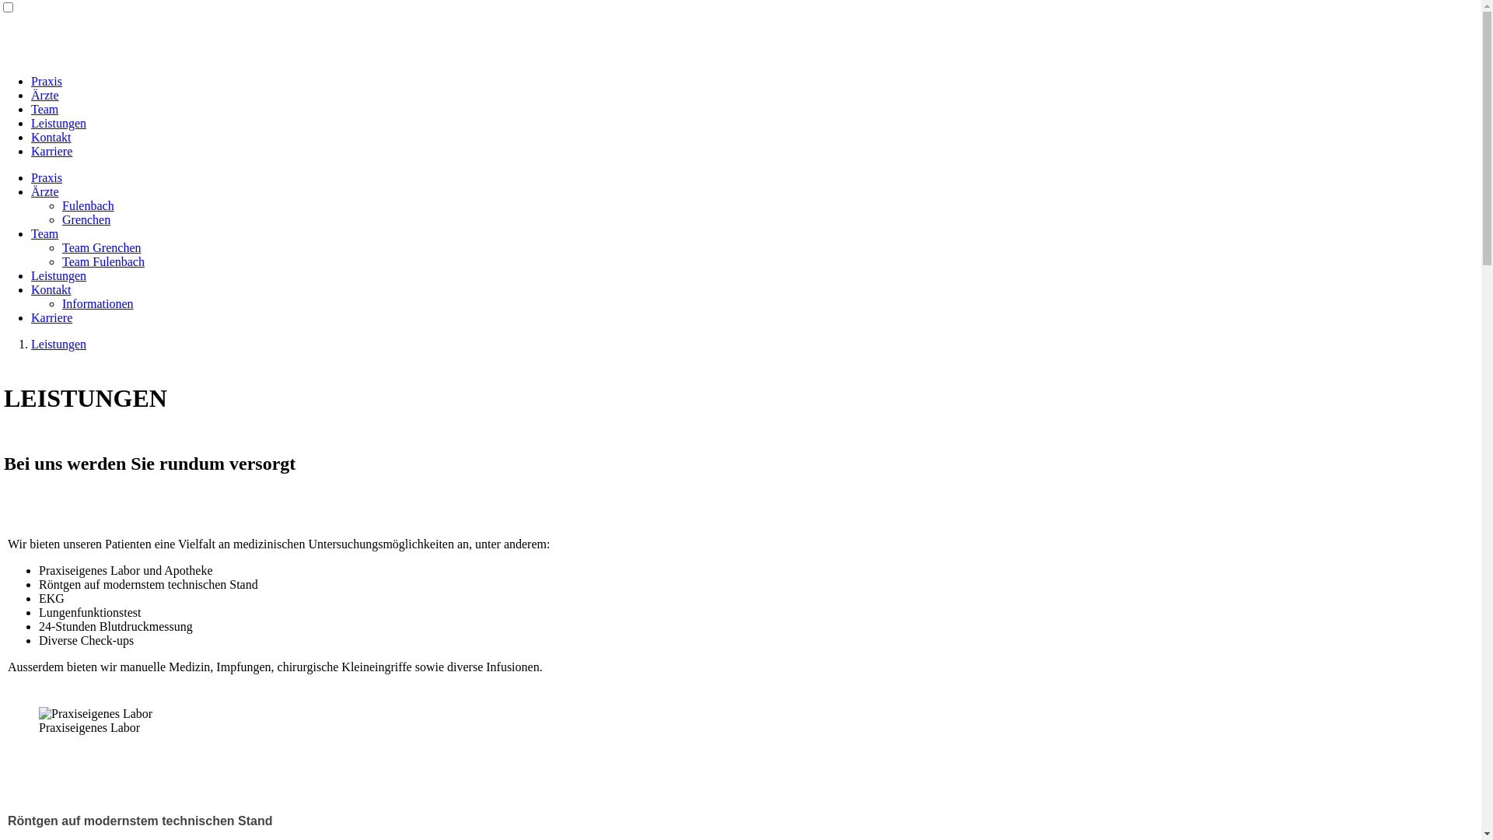  Describe the element at coordinates (86, 219) in the screenshot. I see `Grenchen` at that location.